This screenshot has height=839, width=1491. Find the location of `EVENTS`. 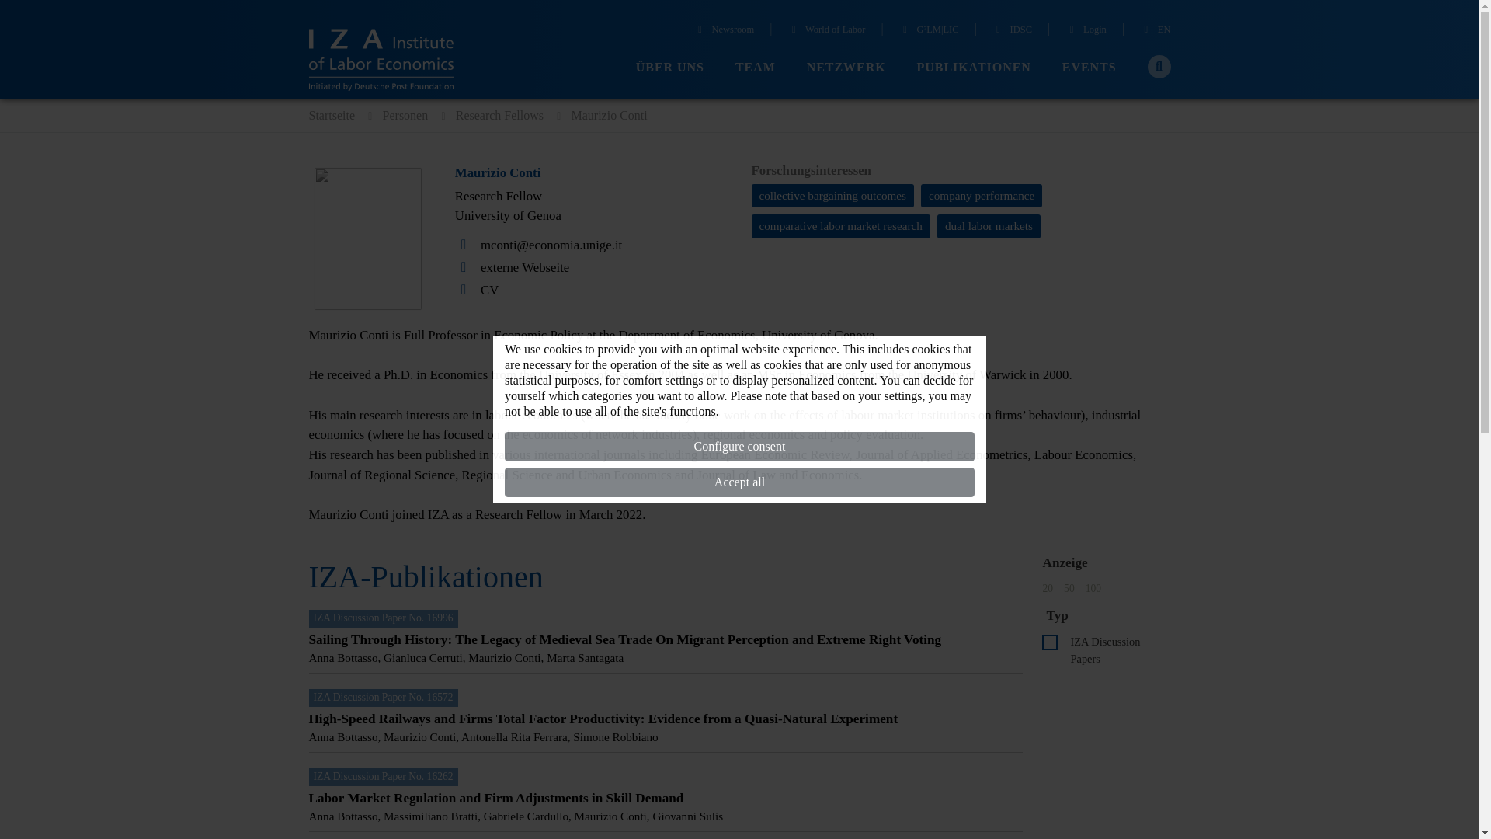

EVENTS is located at coordinates (1089, 68).